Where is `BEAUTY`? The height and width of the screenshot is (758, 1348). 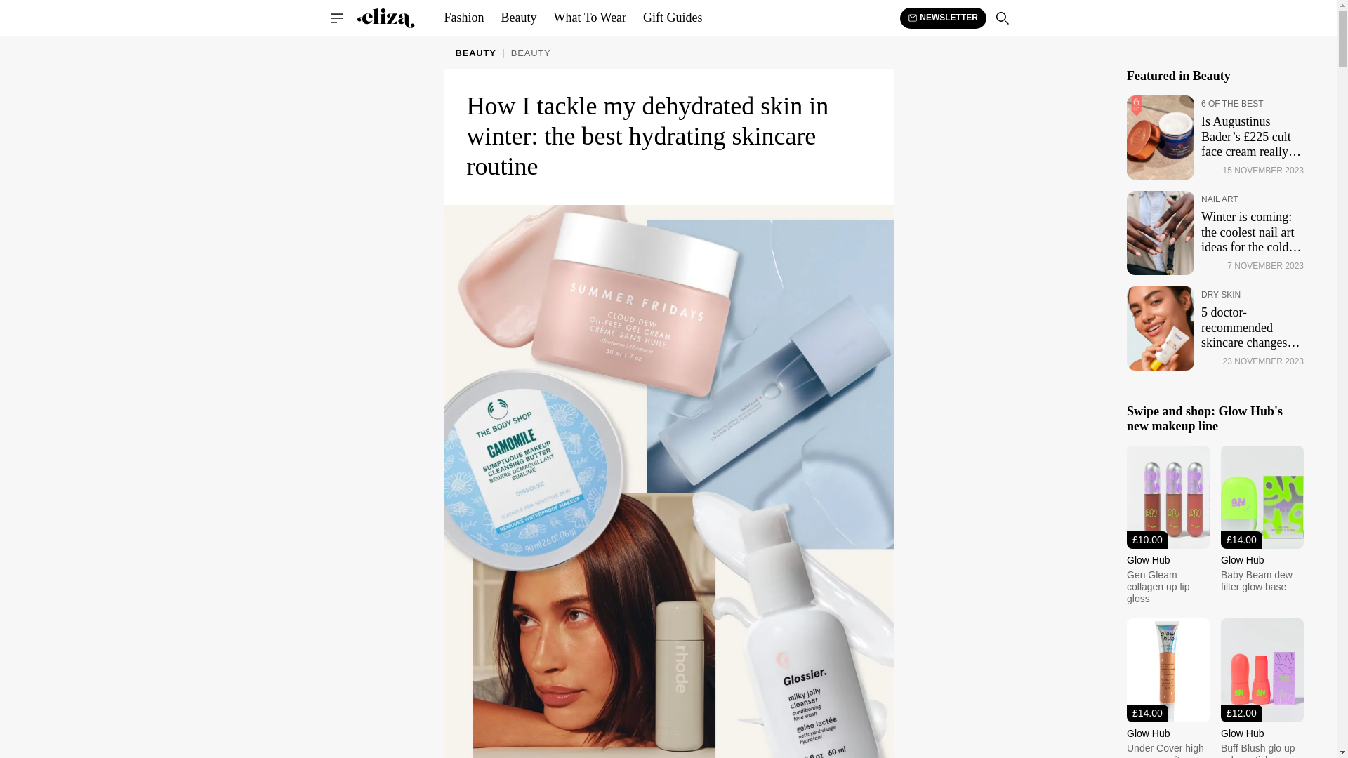 BEAUTY is located at coordinates (475, 52).